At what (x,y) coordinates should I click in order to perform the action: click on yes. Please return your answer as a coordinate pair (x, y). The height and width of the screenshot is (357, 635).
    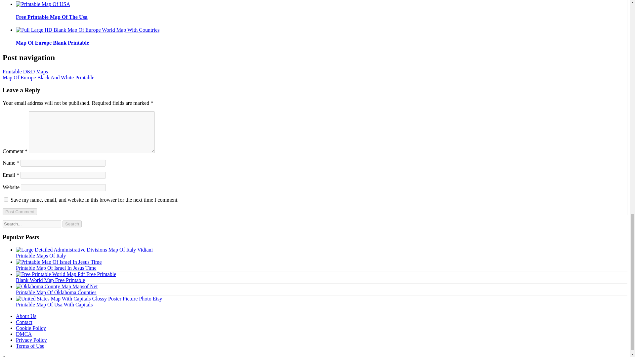
    Looking at the image, I should click on (6, 200).